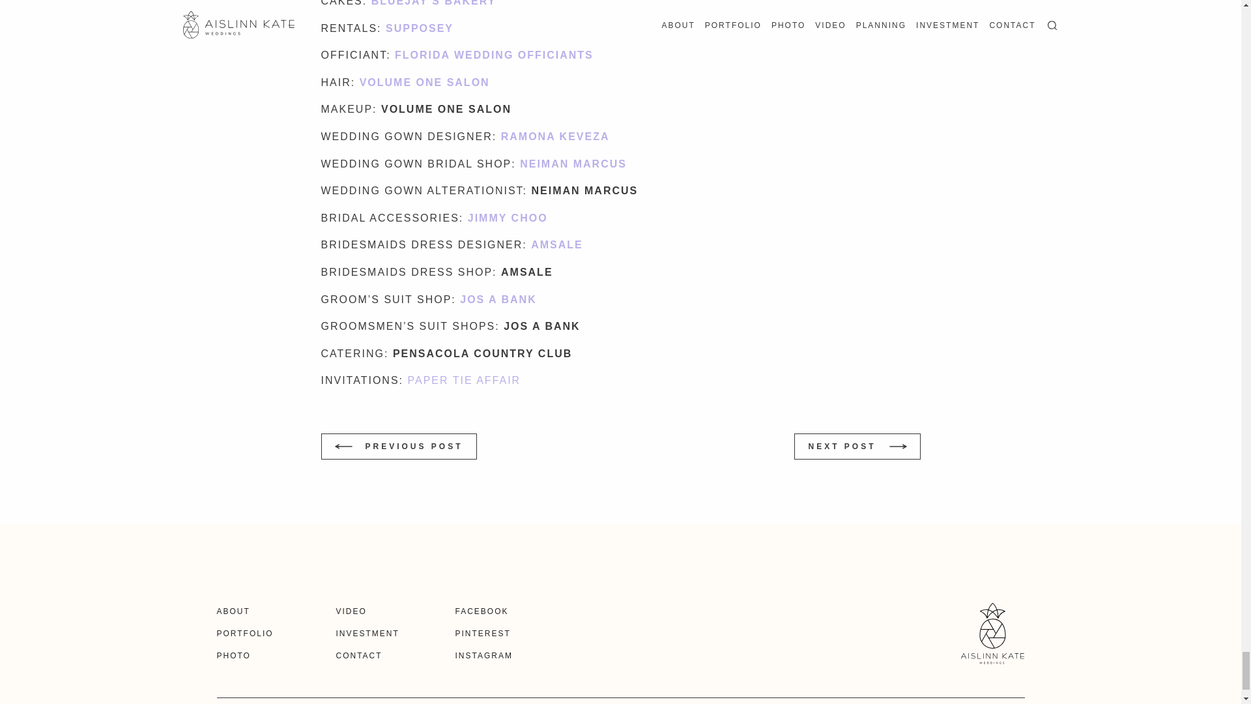  What do you see at coordinates (233, 656) in the screenshot?
I see `PHOTO` at bounding box center [233, 656].